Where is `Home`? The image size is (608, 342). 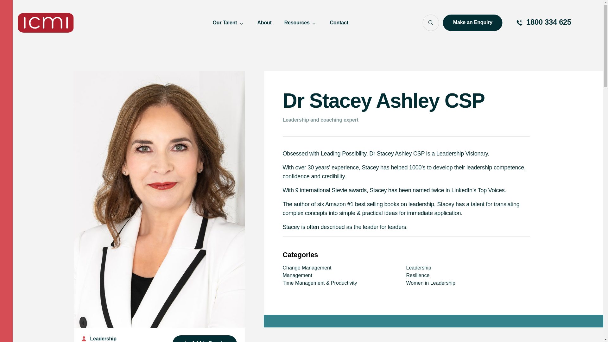
Home is located at coordinates (46, 23).